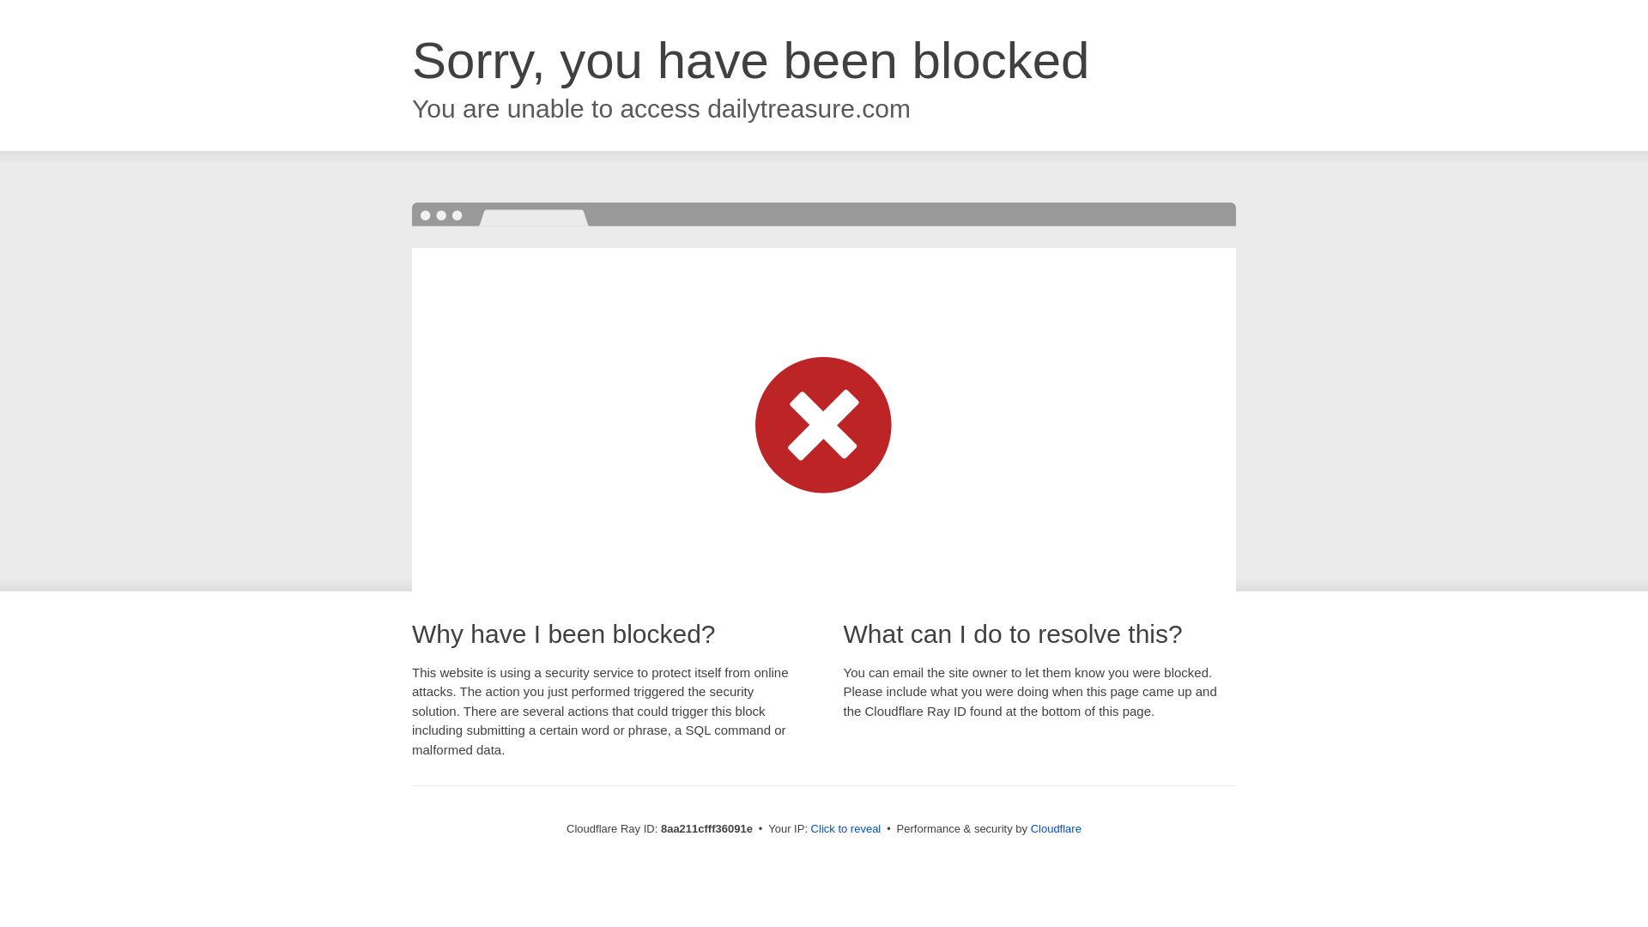 The image size is (1648, 927). I want to click on Click to reveal, so click(846, 829).